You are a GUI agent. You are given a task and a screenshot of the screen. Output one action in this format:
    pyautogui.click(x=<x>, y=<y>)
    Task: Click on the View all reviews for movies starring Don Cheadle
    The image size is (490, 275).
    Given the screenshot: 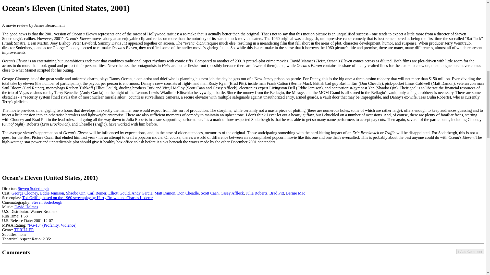 What is the action you would take?
    pyautogui.click(x=188, y=193)
    